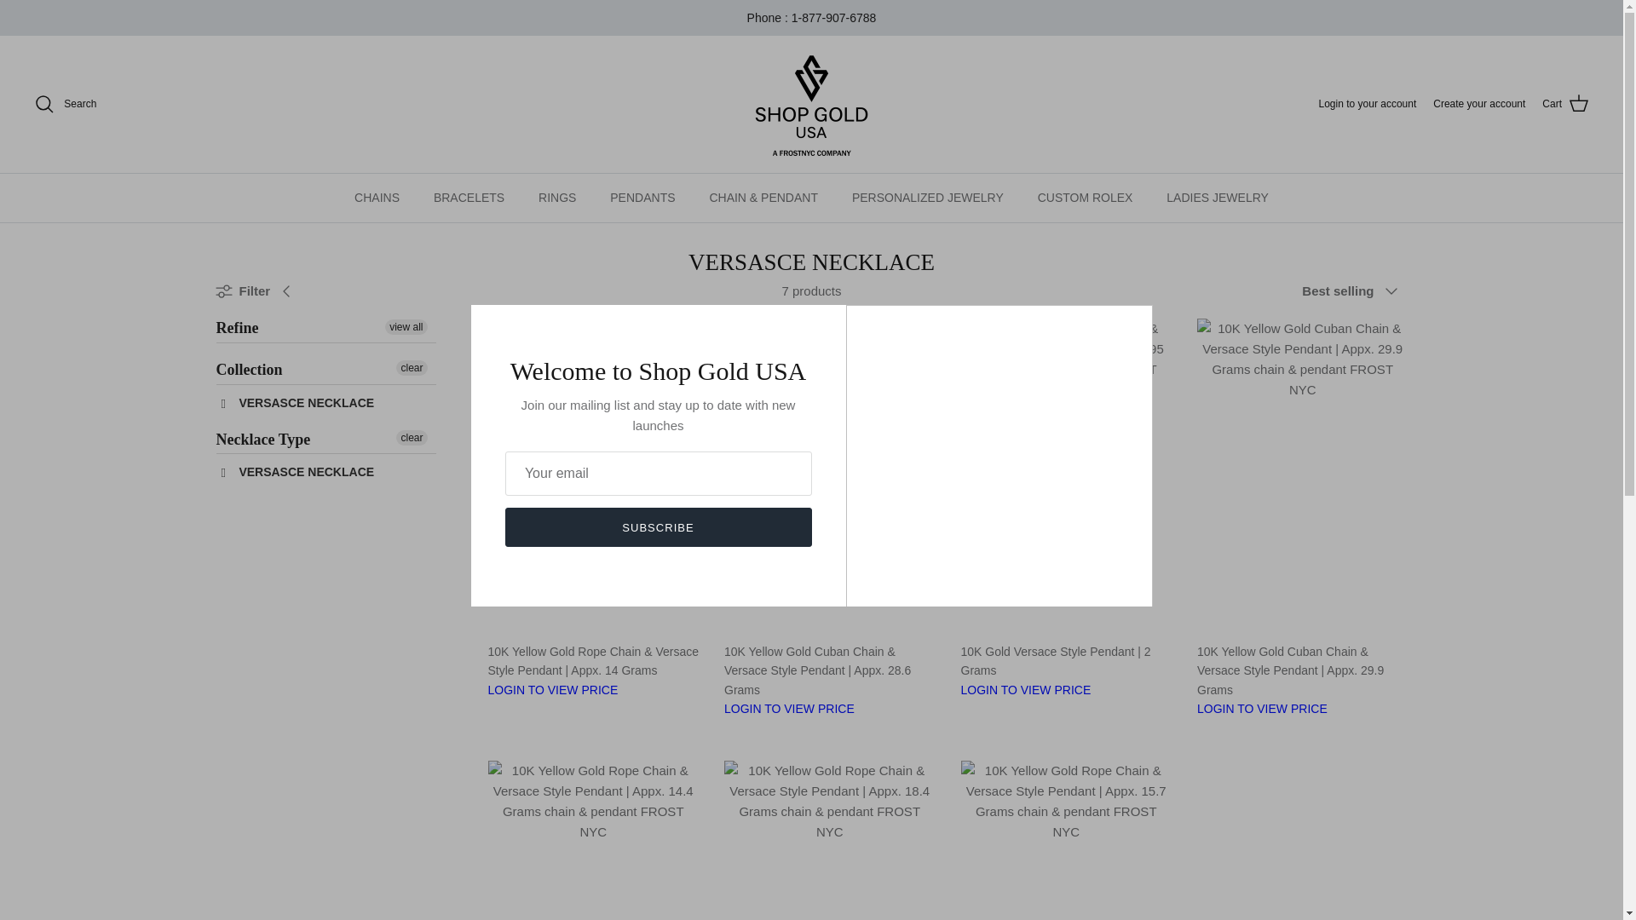 This screenshot has width=1636, height=920. I want to click on Clear filter:  VERSASCE NECKLACE, so click(469, 198).